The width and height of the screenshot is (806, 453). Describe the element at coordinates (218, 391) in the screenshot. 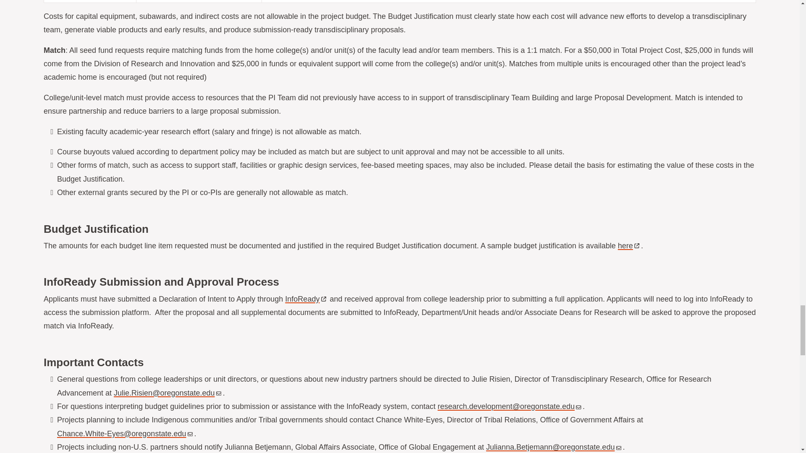

I see `Link sends email` at that location.